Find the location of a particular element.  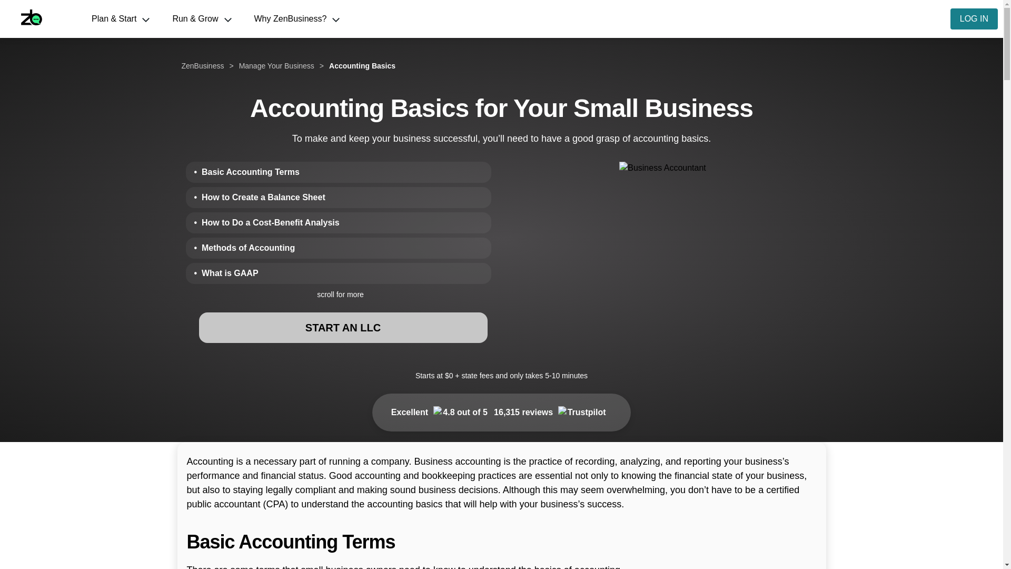

ZenBusiness Inc. is located at coordinates (40, 18).